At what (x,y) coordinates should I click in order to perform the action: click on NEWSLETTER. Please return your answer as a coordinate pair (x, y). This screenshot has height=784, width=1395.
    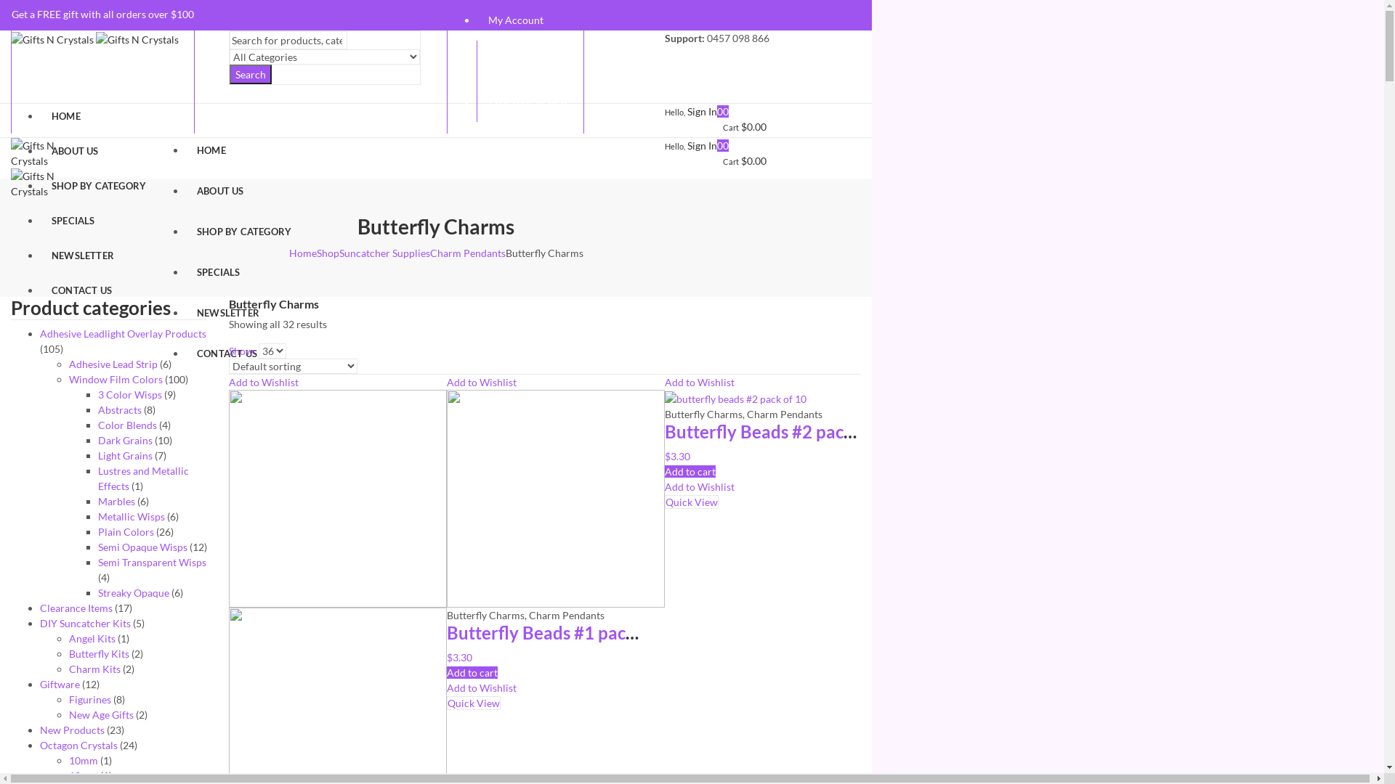
    Looking at the image, I should click on (99, 261).